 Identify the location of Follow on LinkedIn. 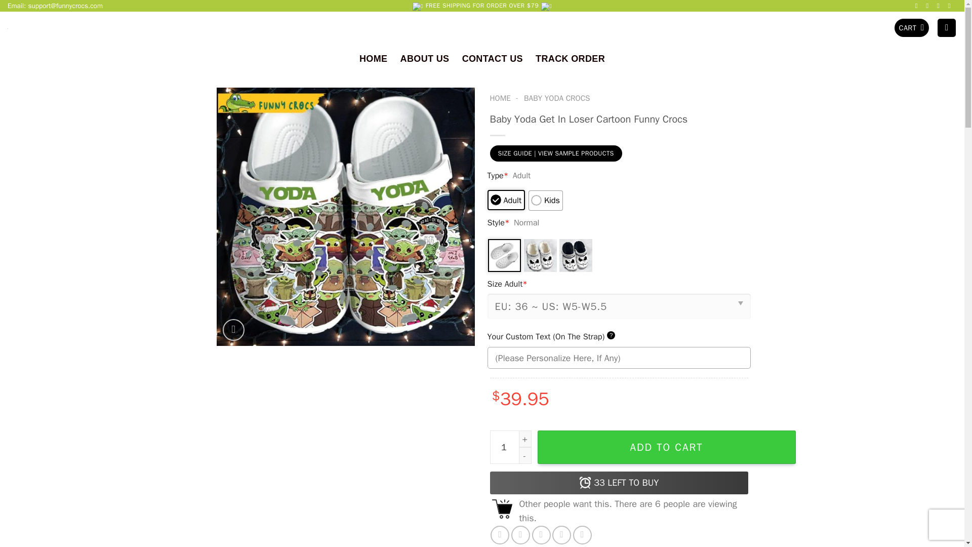
(951, 6).